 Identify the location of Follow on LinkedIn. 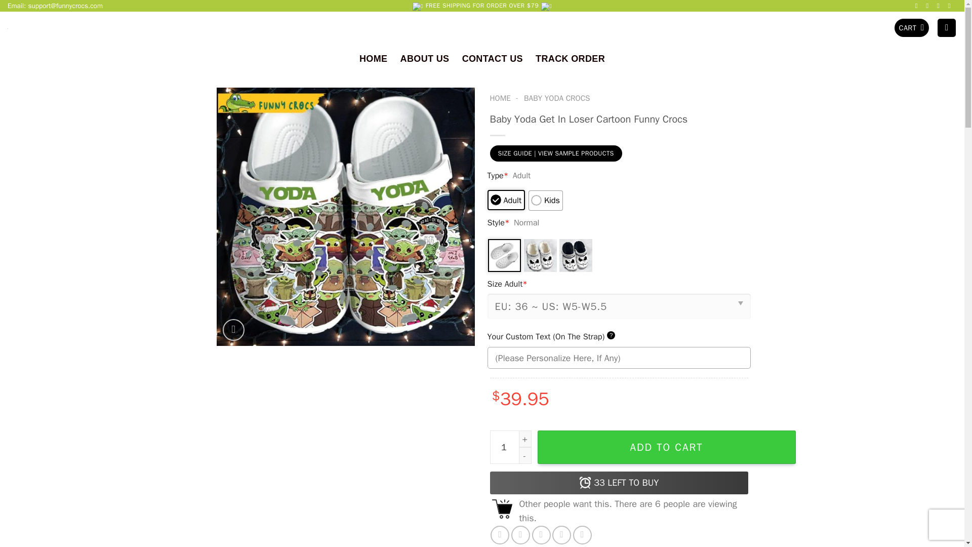
(951, 6).